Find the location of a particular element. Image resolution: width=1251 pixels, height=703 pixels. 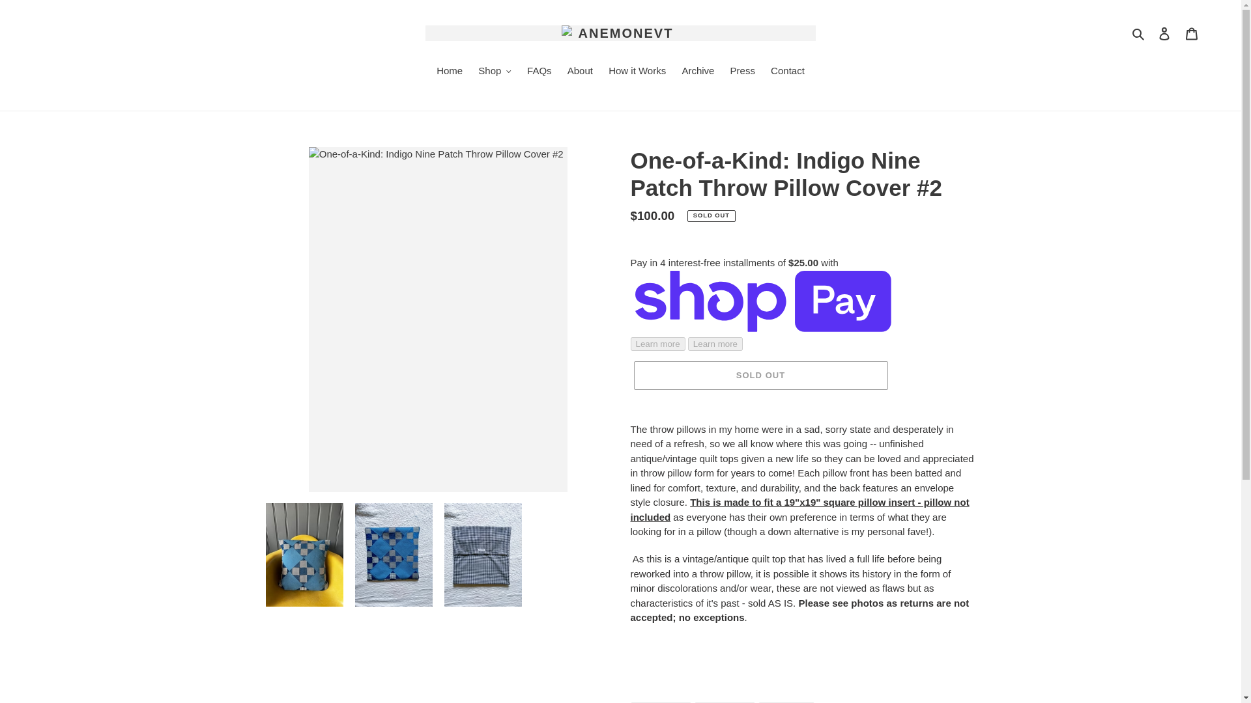

Search is located at coordinates (1139, 33).